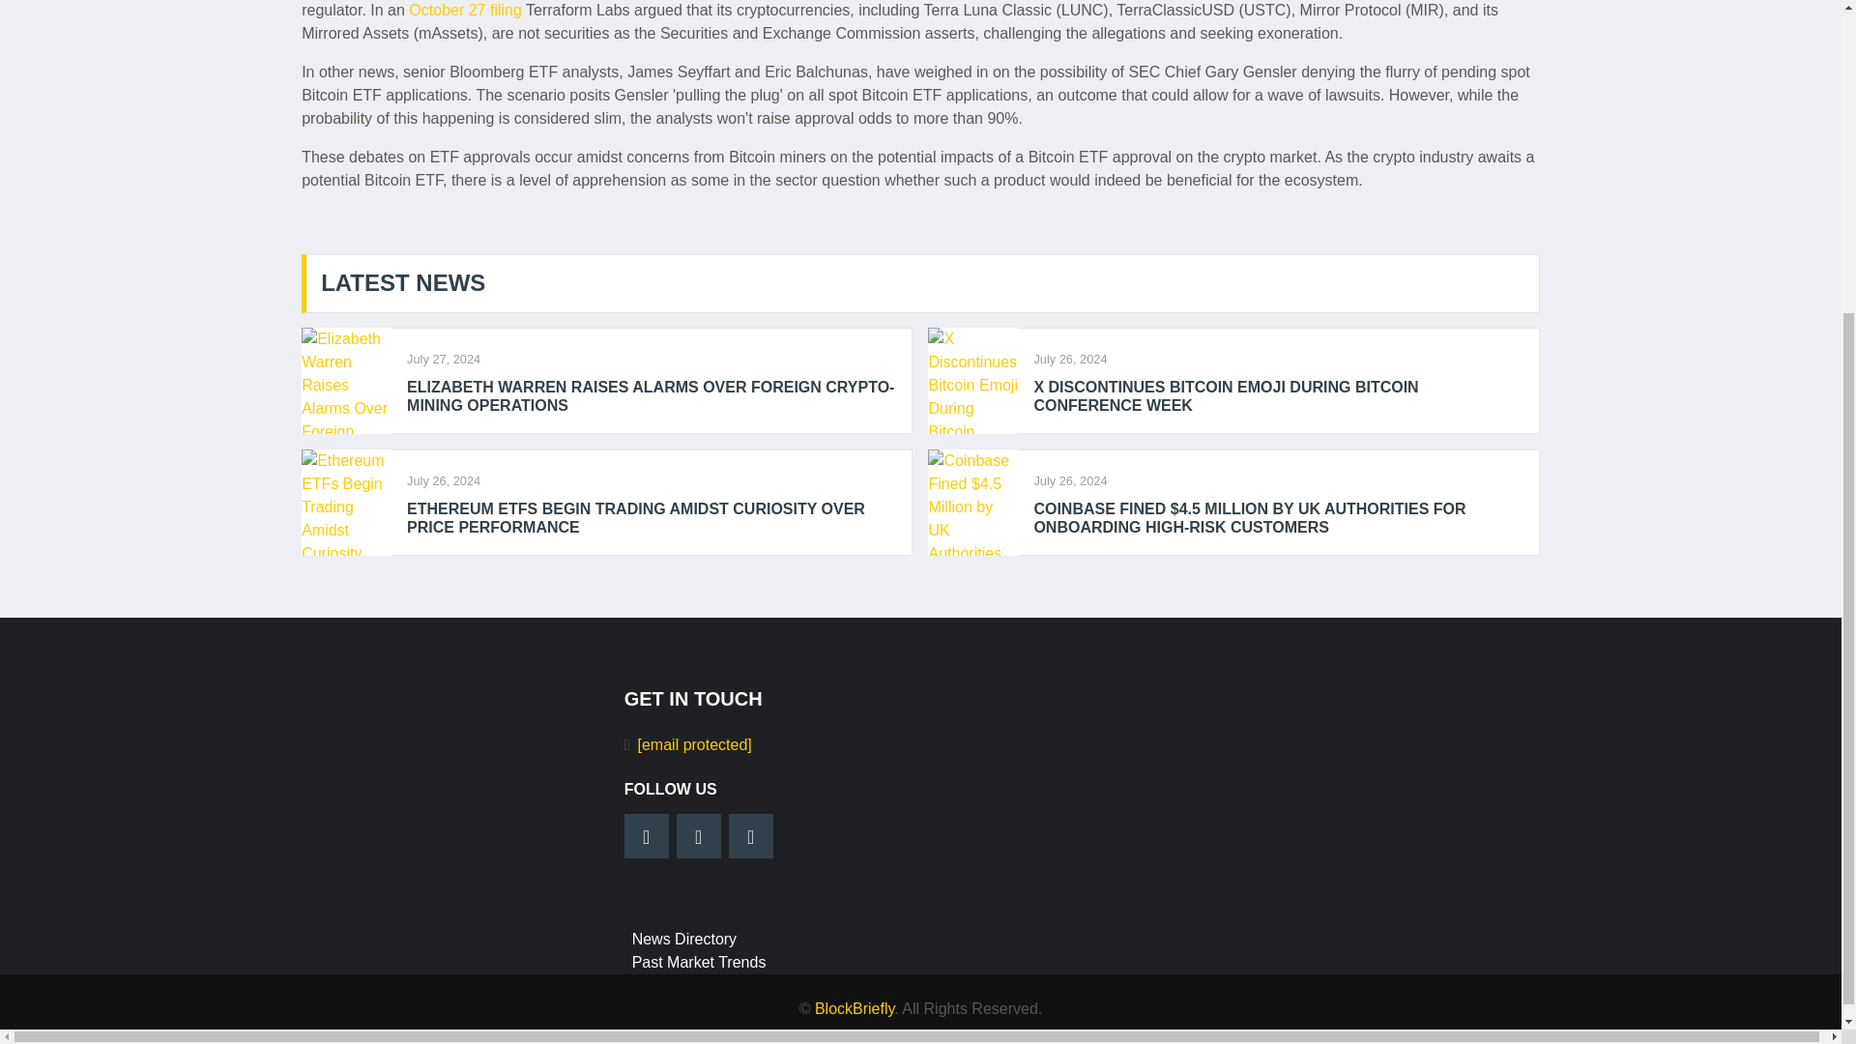 The width and height of the screenshot is (1856, 1044). What do you see at coordinates (1069, 358) in the screenshot?
I see `July 26, 2024` at bounding box center [1069, 358].